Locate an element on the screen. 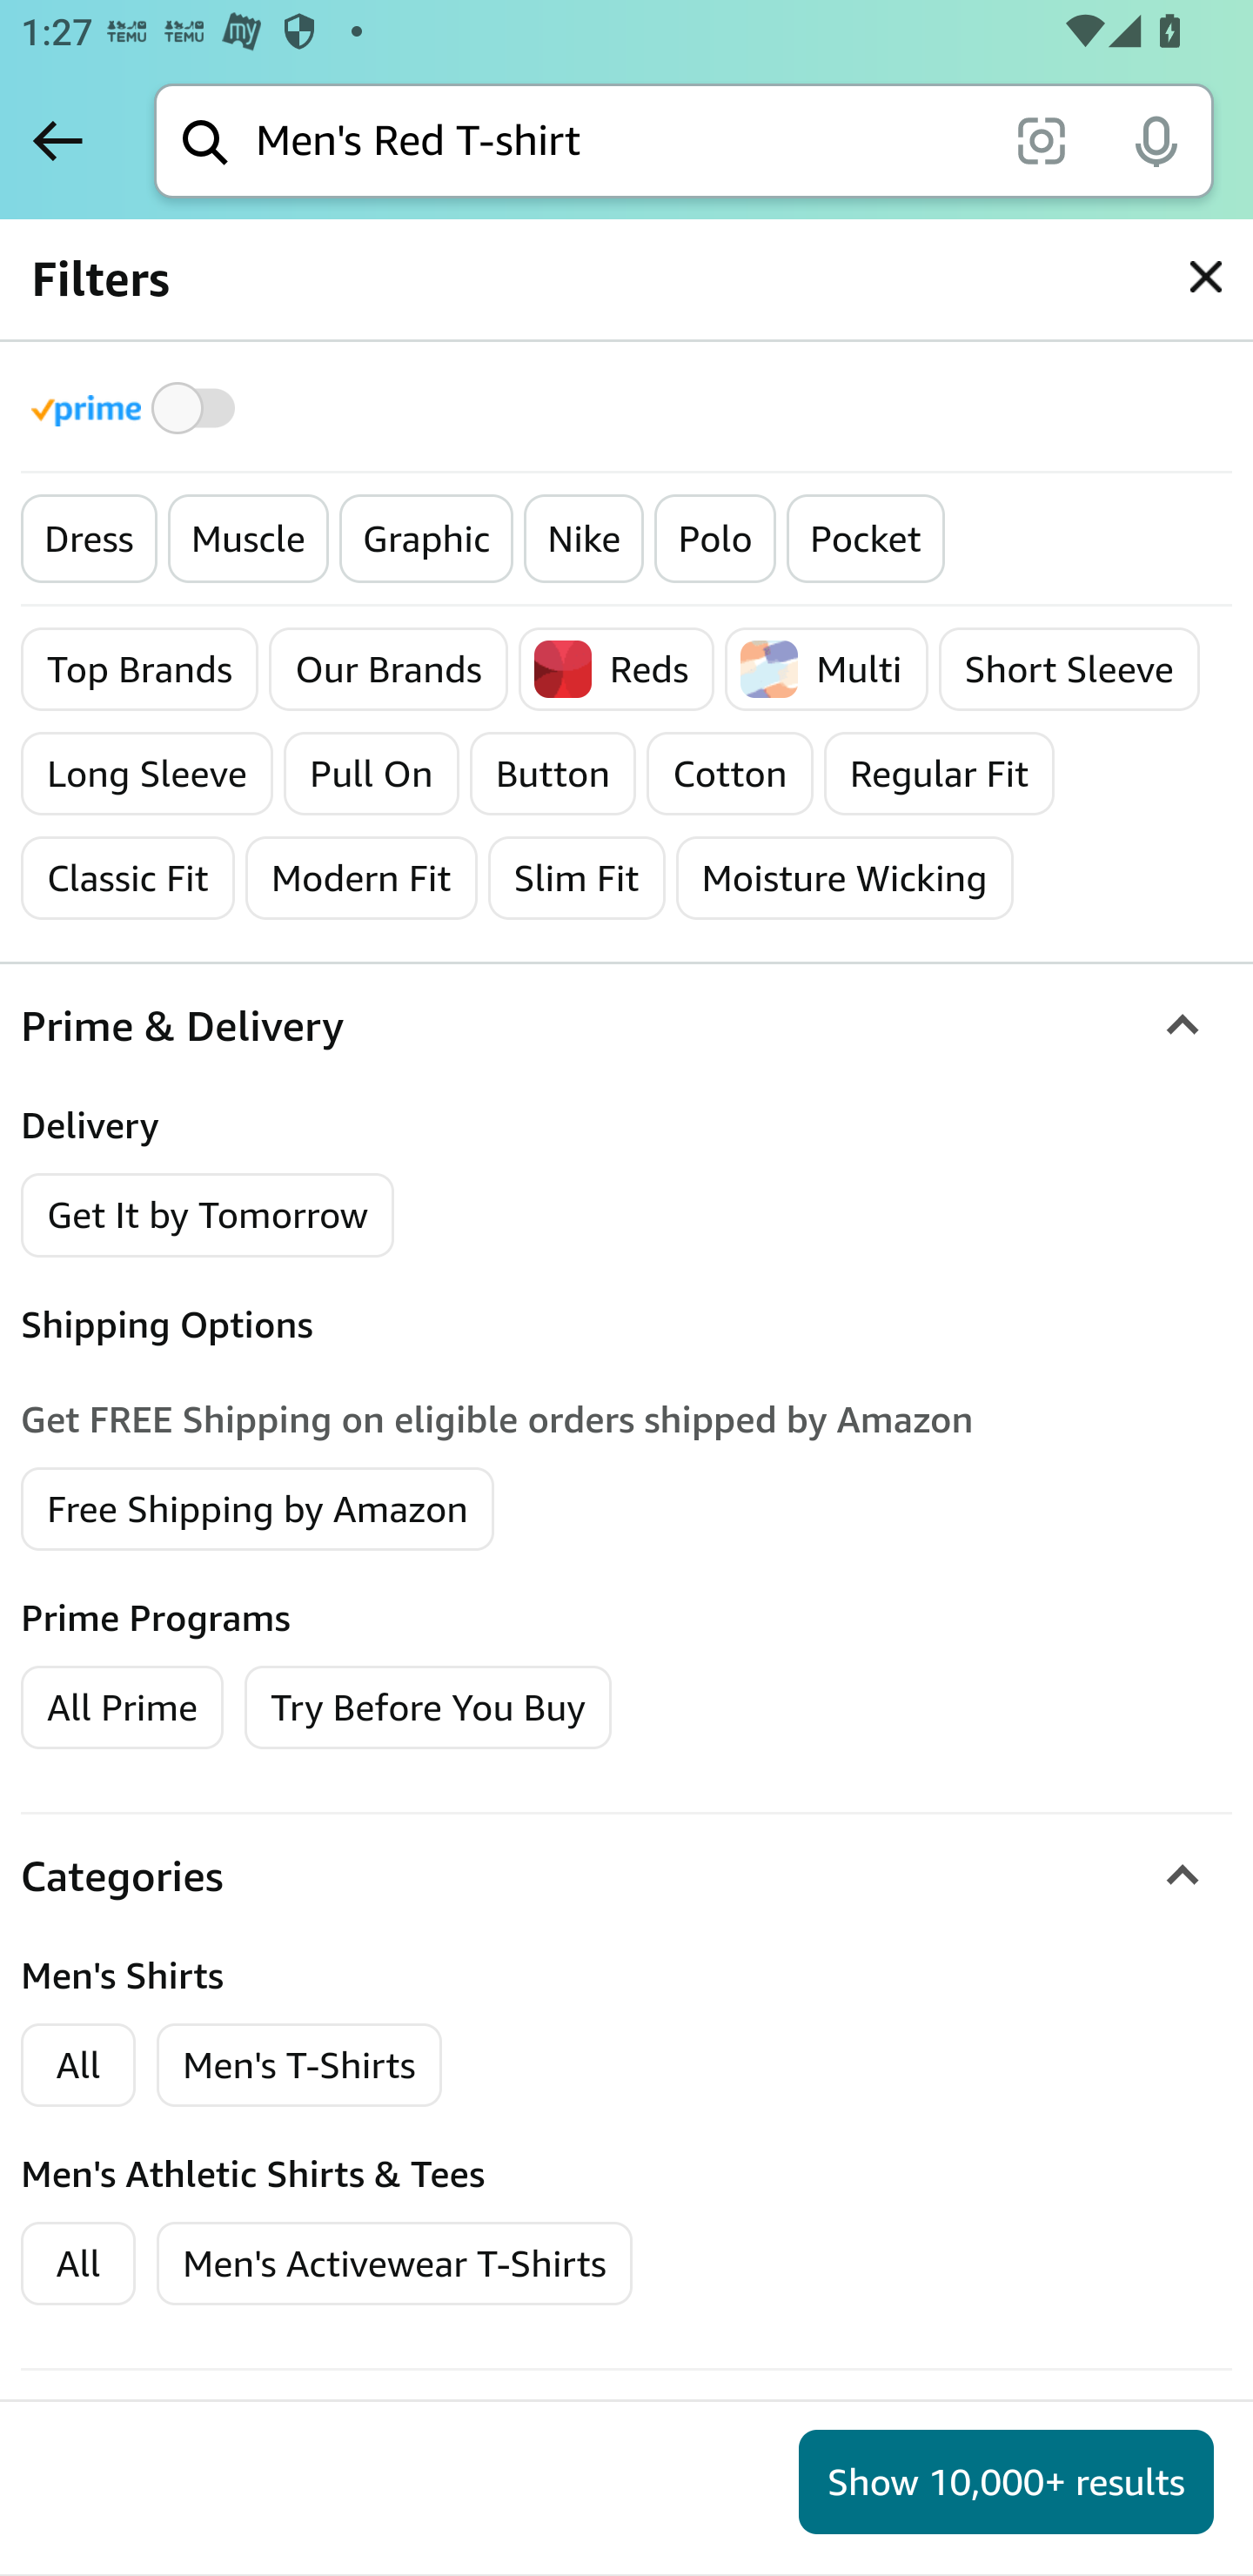 The height and width of the screenshot is (2576, 1253). Modern Fit is located at coordinates (360, 878).